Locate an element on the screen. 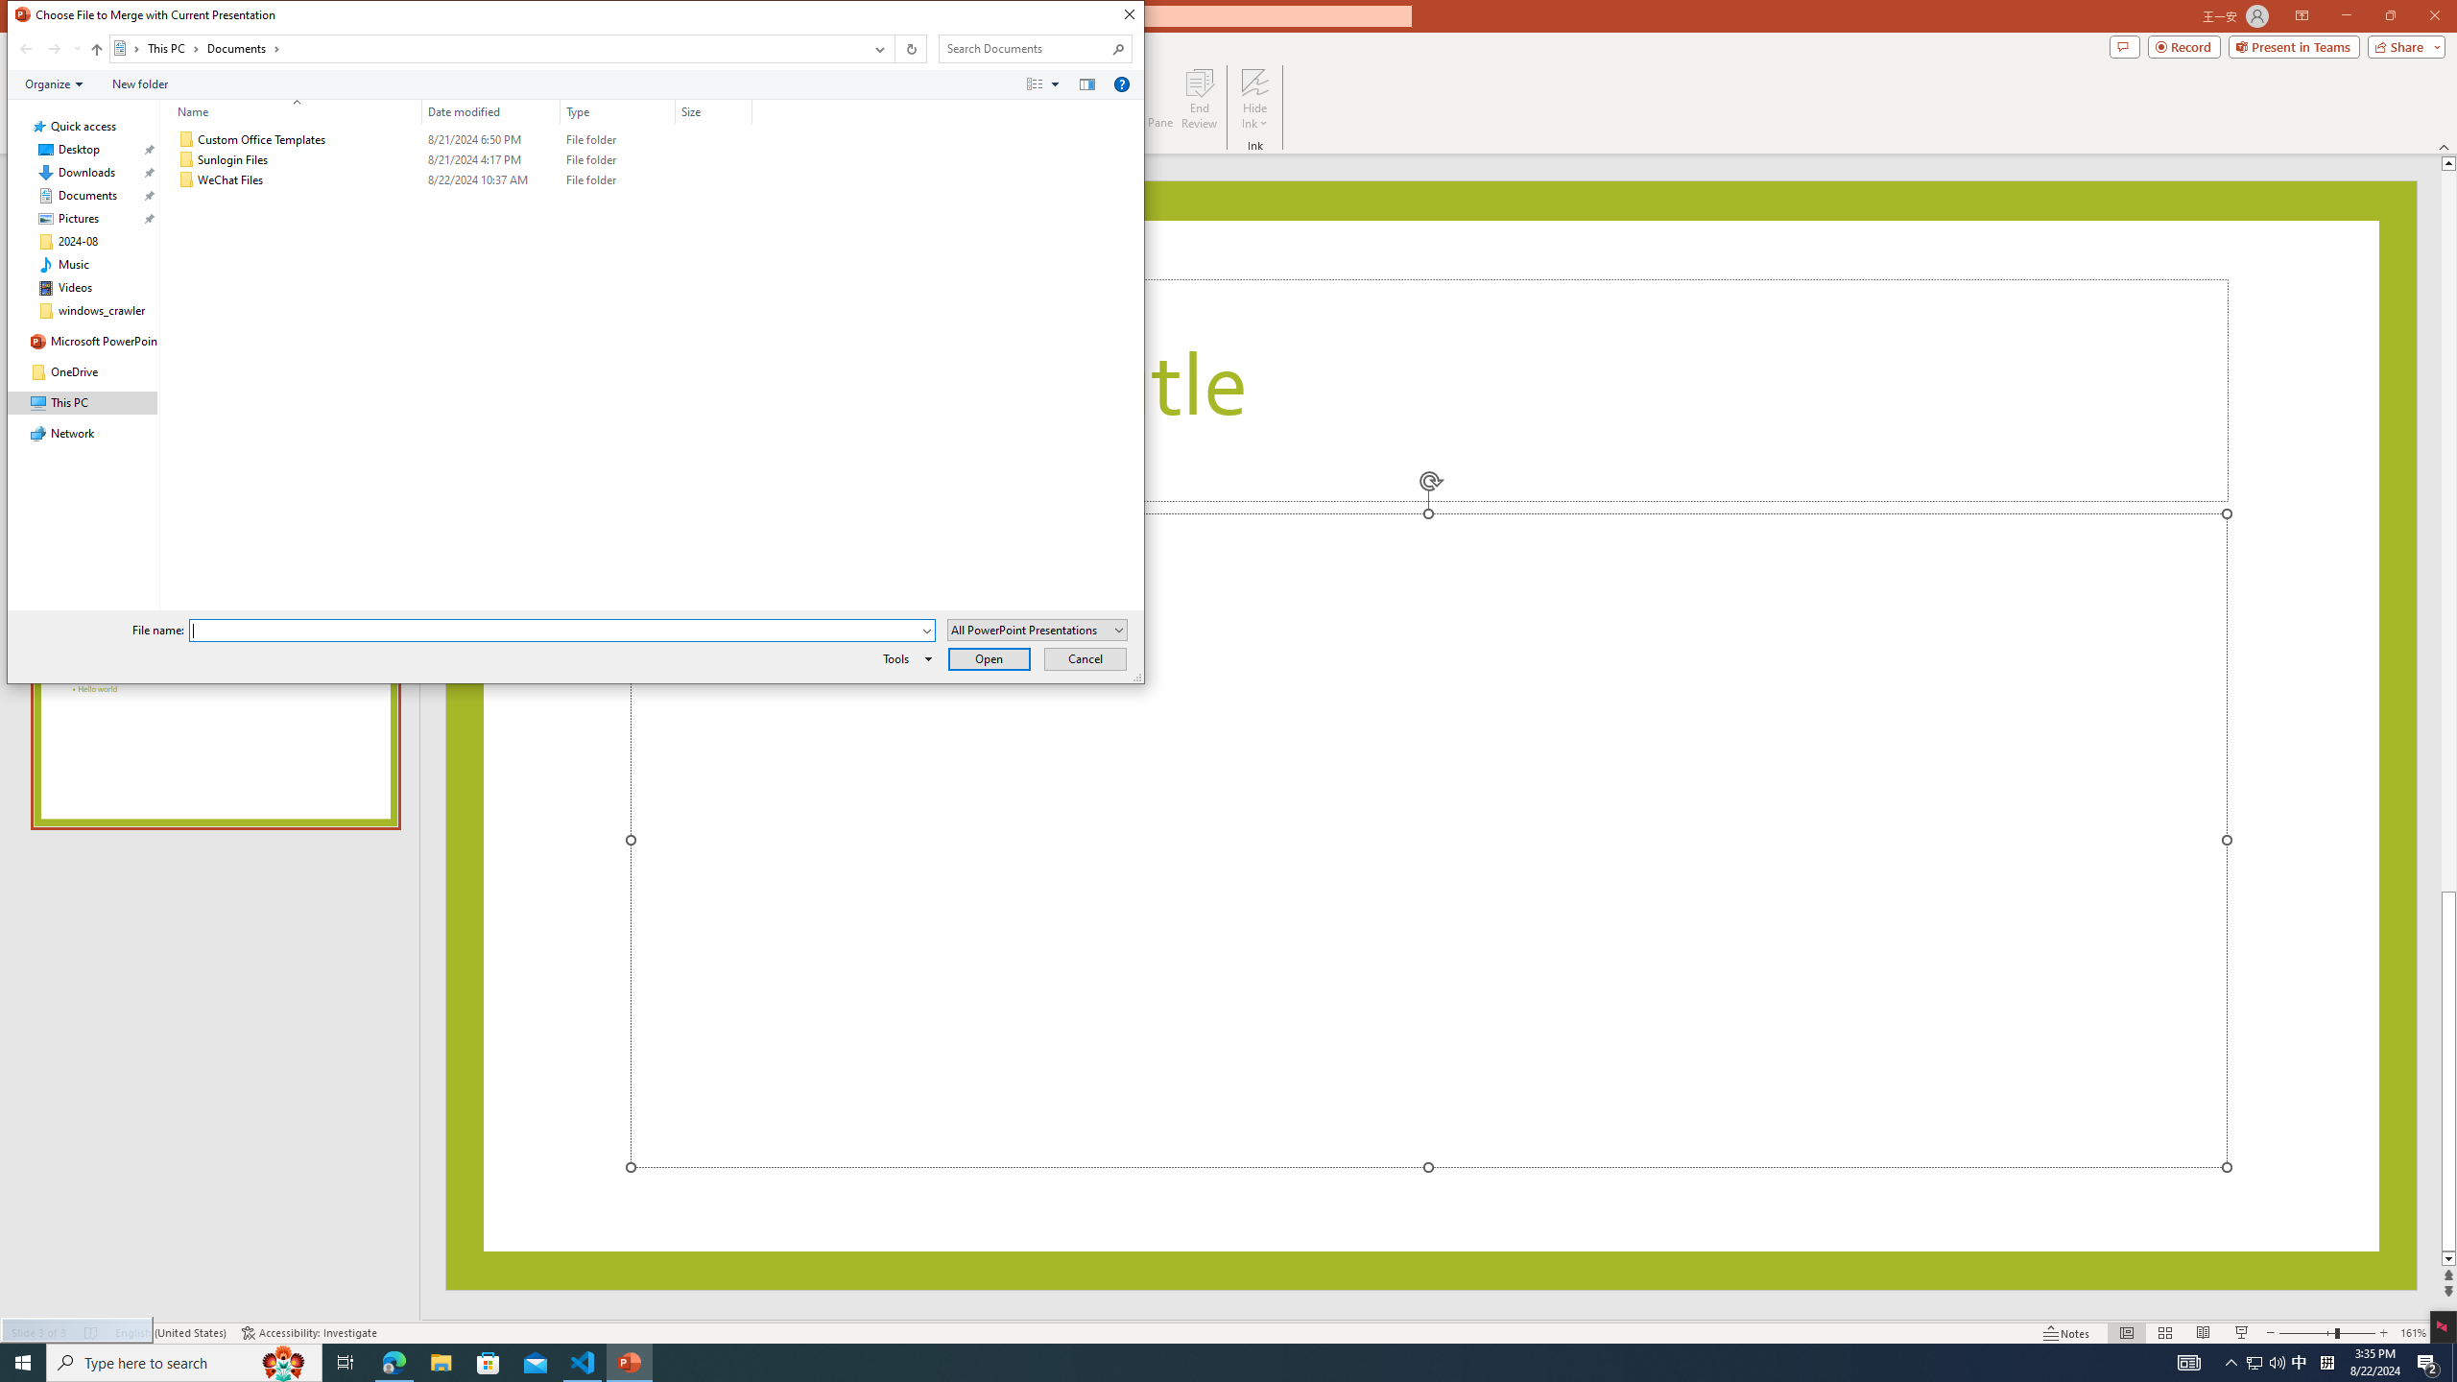  WeChat Files is located at coordinates (461, 180).